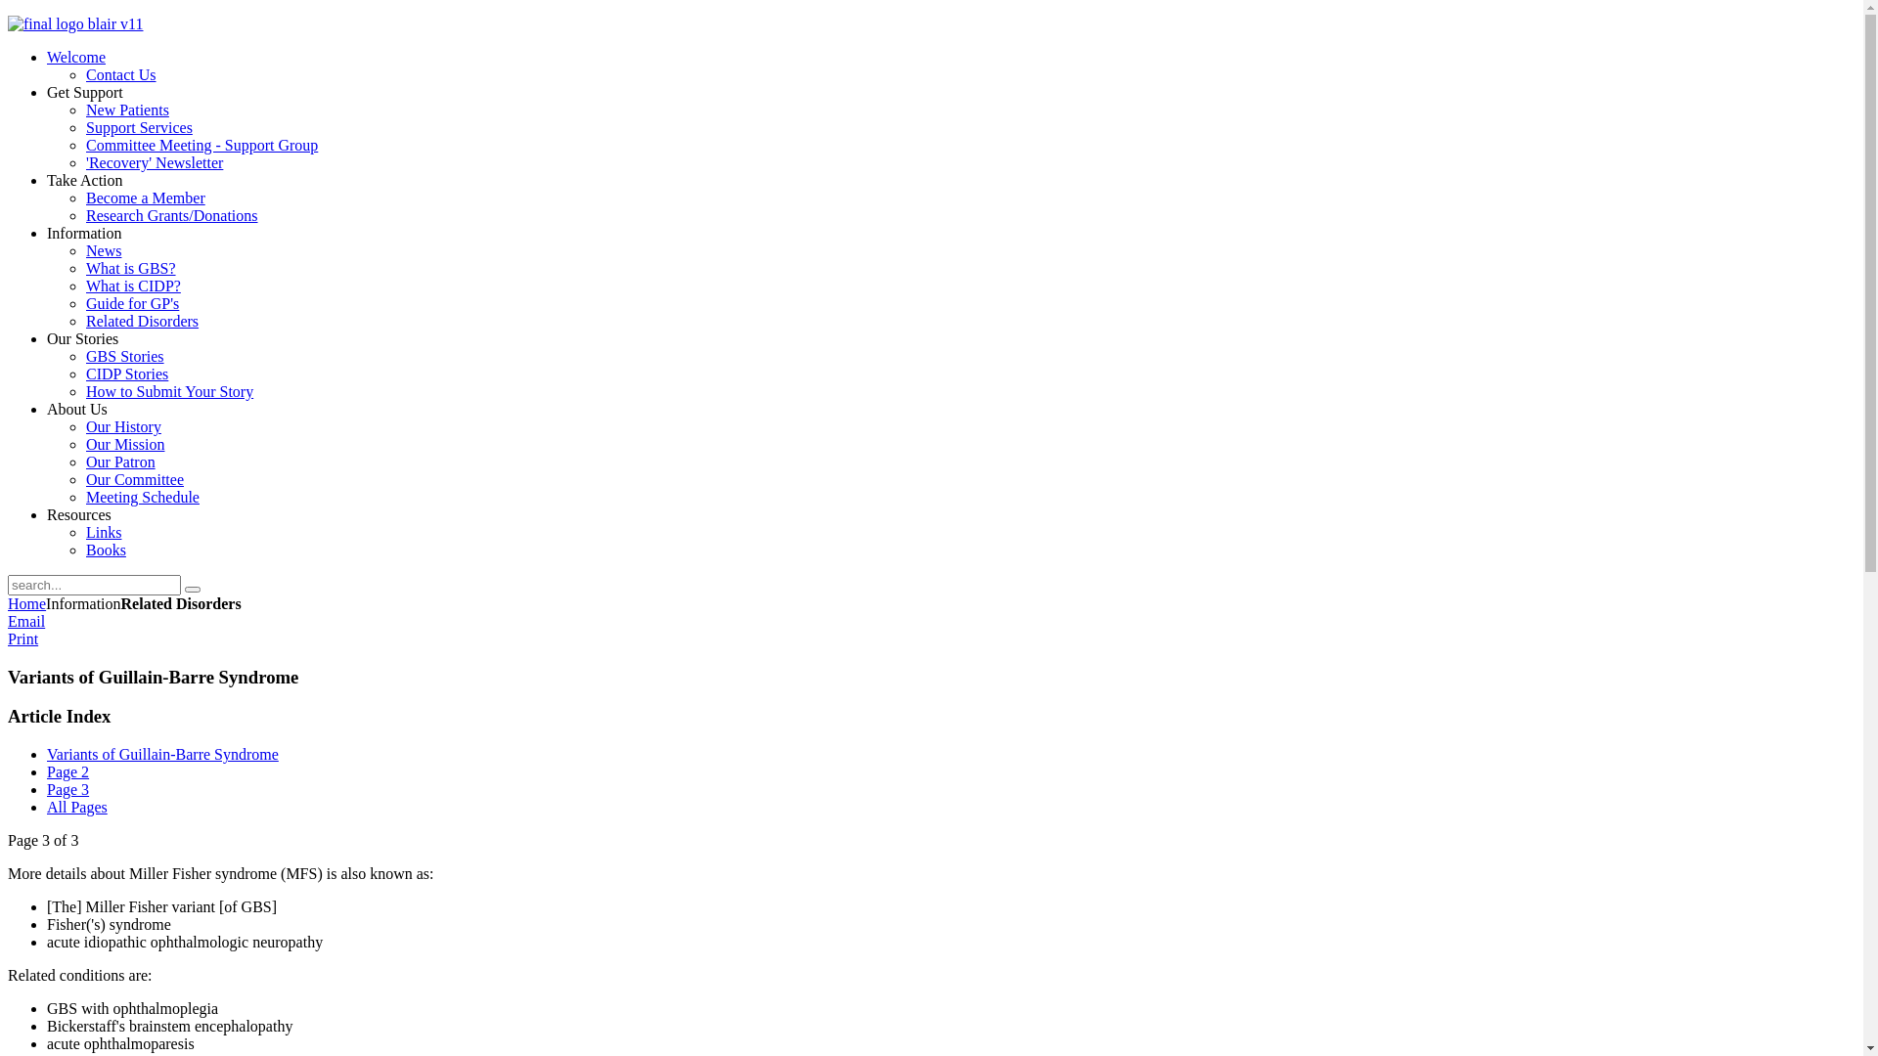 This screenshot has width=1878, height=1056. Describe the element at coordinates (106, 550) in the screenshot. I see `Books` at that location.